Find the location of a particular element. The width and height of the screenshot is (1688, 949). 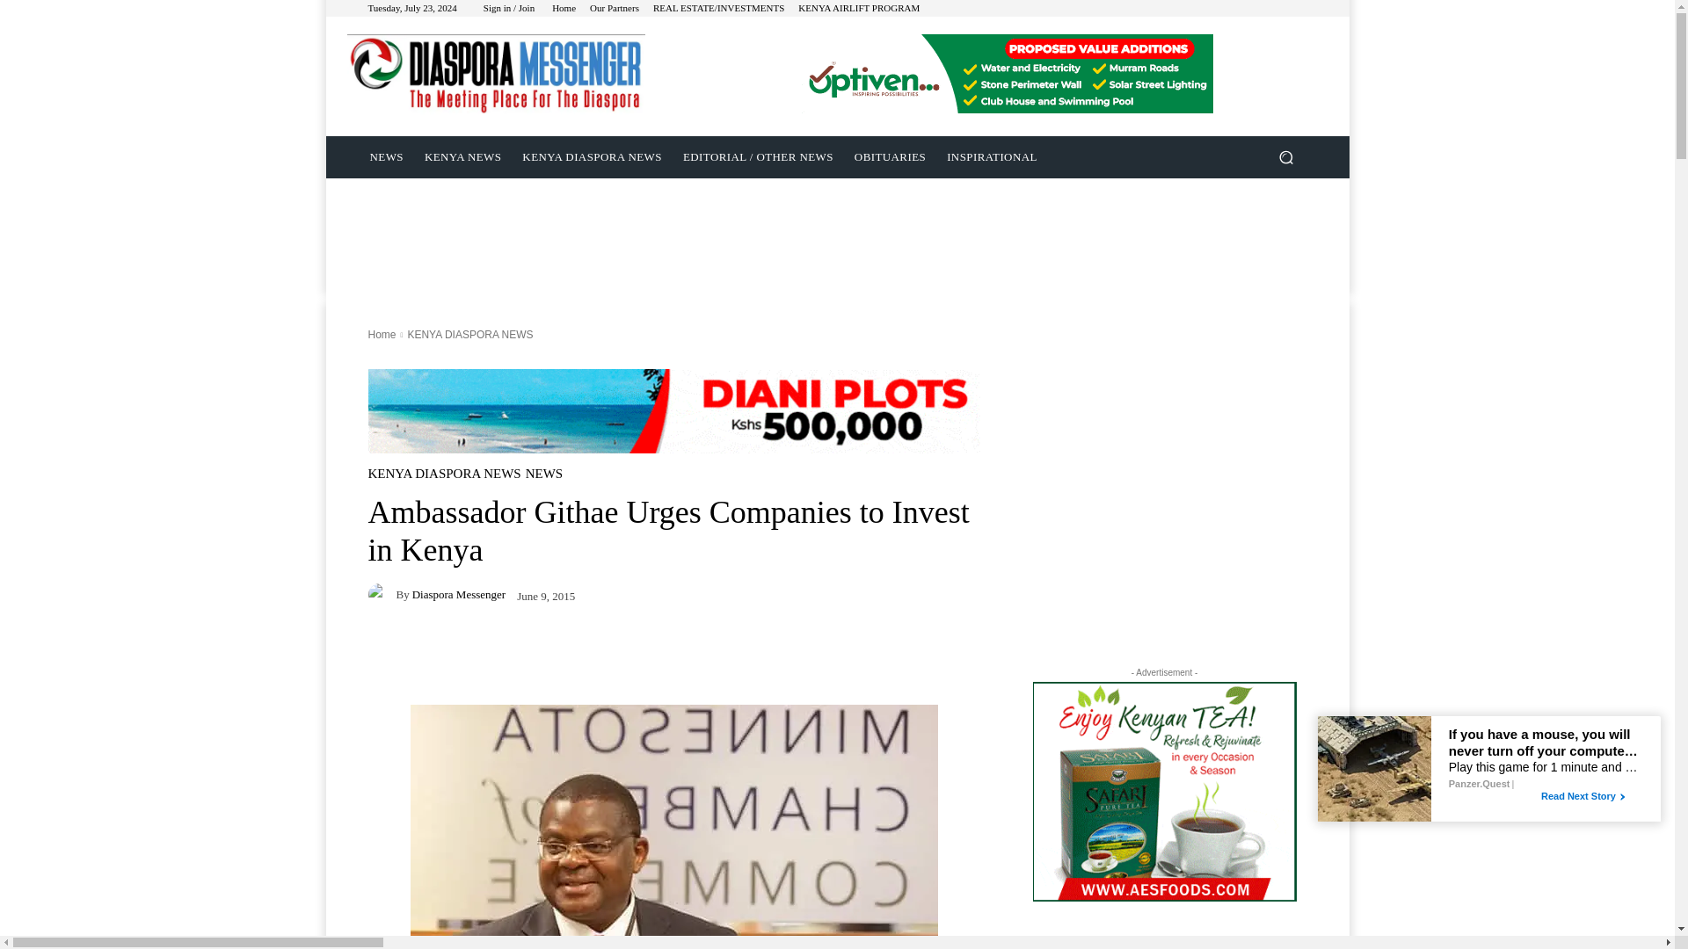

KENYA AIRLIFT PROGRAM is located at coordinates (859, 9).